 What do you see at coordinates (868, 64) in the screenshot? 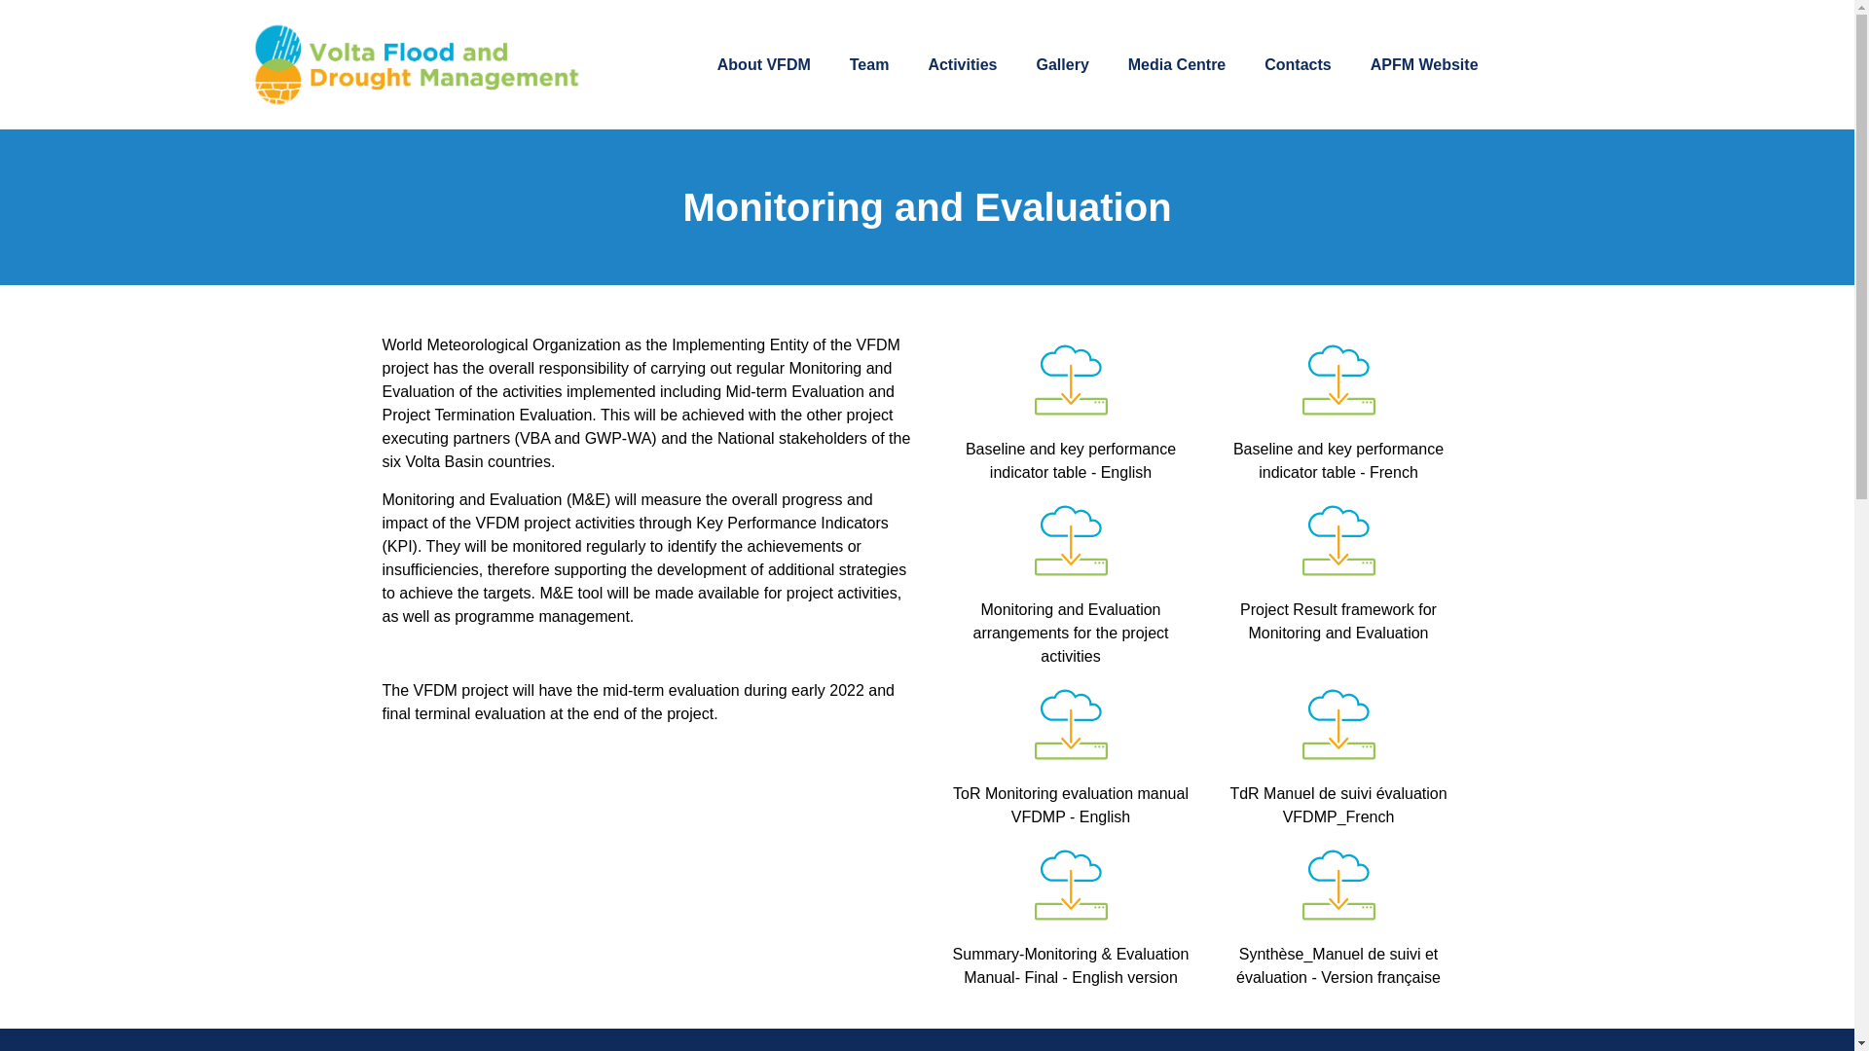
I see `Team` at bounding box center [868, 64].